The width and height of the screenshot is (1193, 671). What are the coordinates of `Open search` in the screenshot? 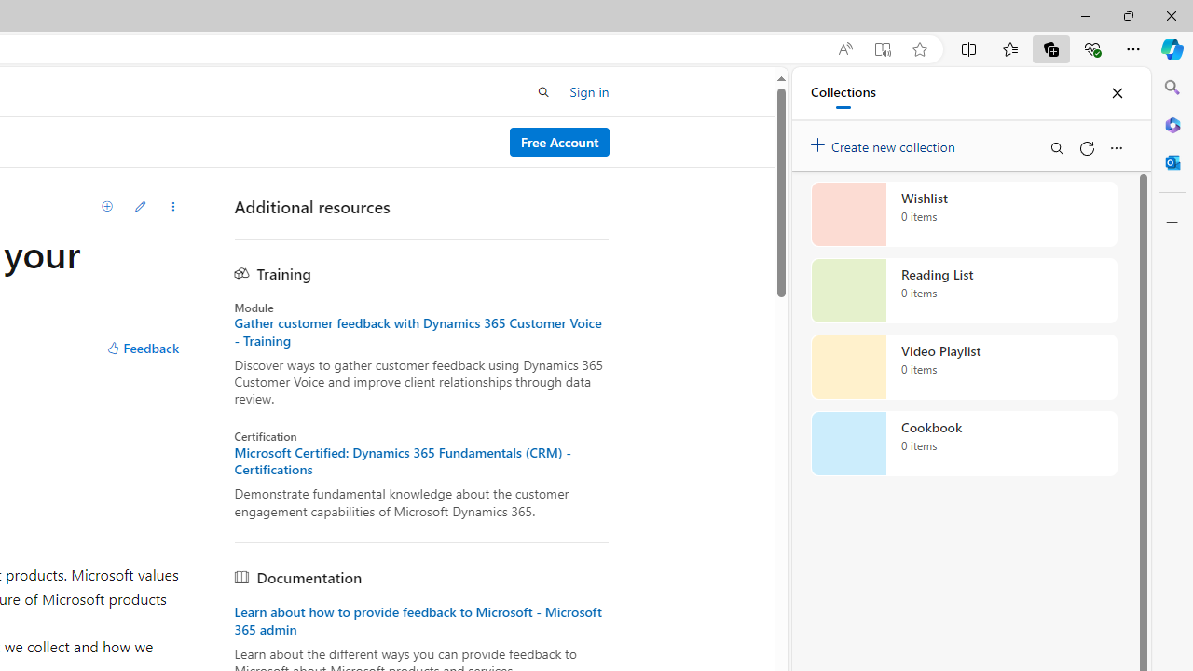 It's located at (544, 91).